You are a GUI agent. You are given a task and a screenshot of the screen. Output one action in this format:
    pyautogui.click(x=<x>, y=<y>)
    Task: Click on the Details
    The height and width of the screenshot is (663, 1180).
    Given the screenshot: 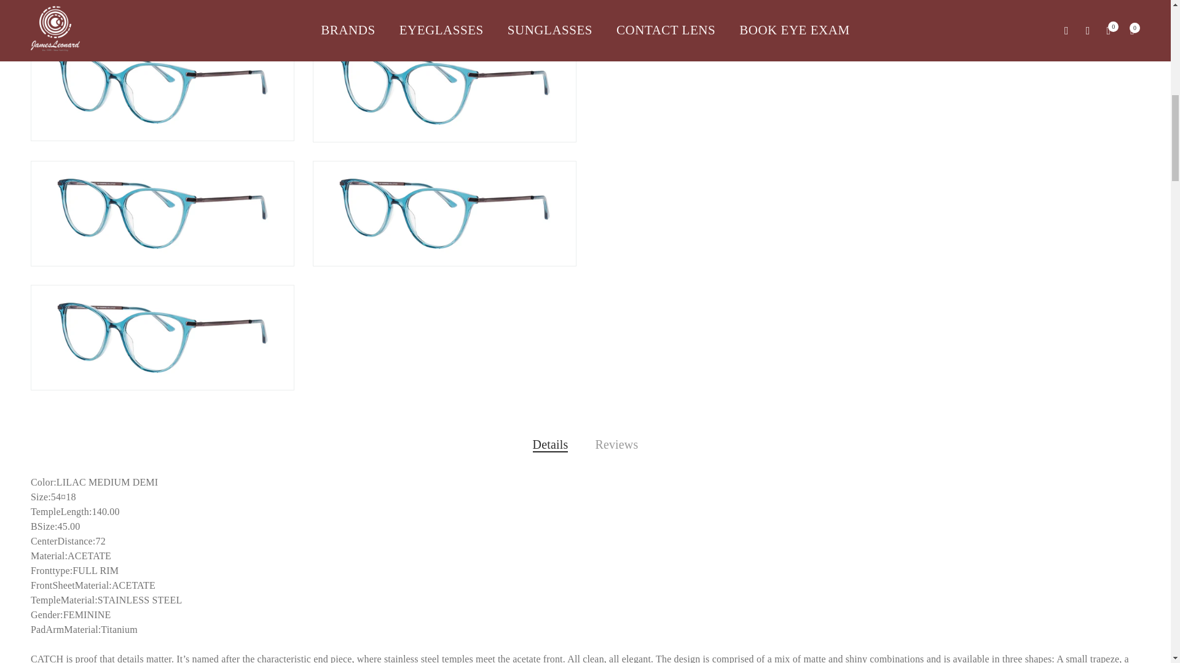 What is the action you would take?
    pyautogui.click(x=551, y=444)
    